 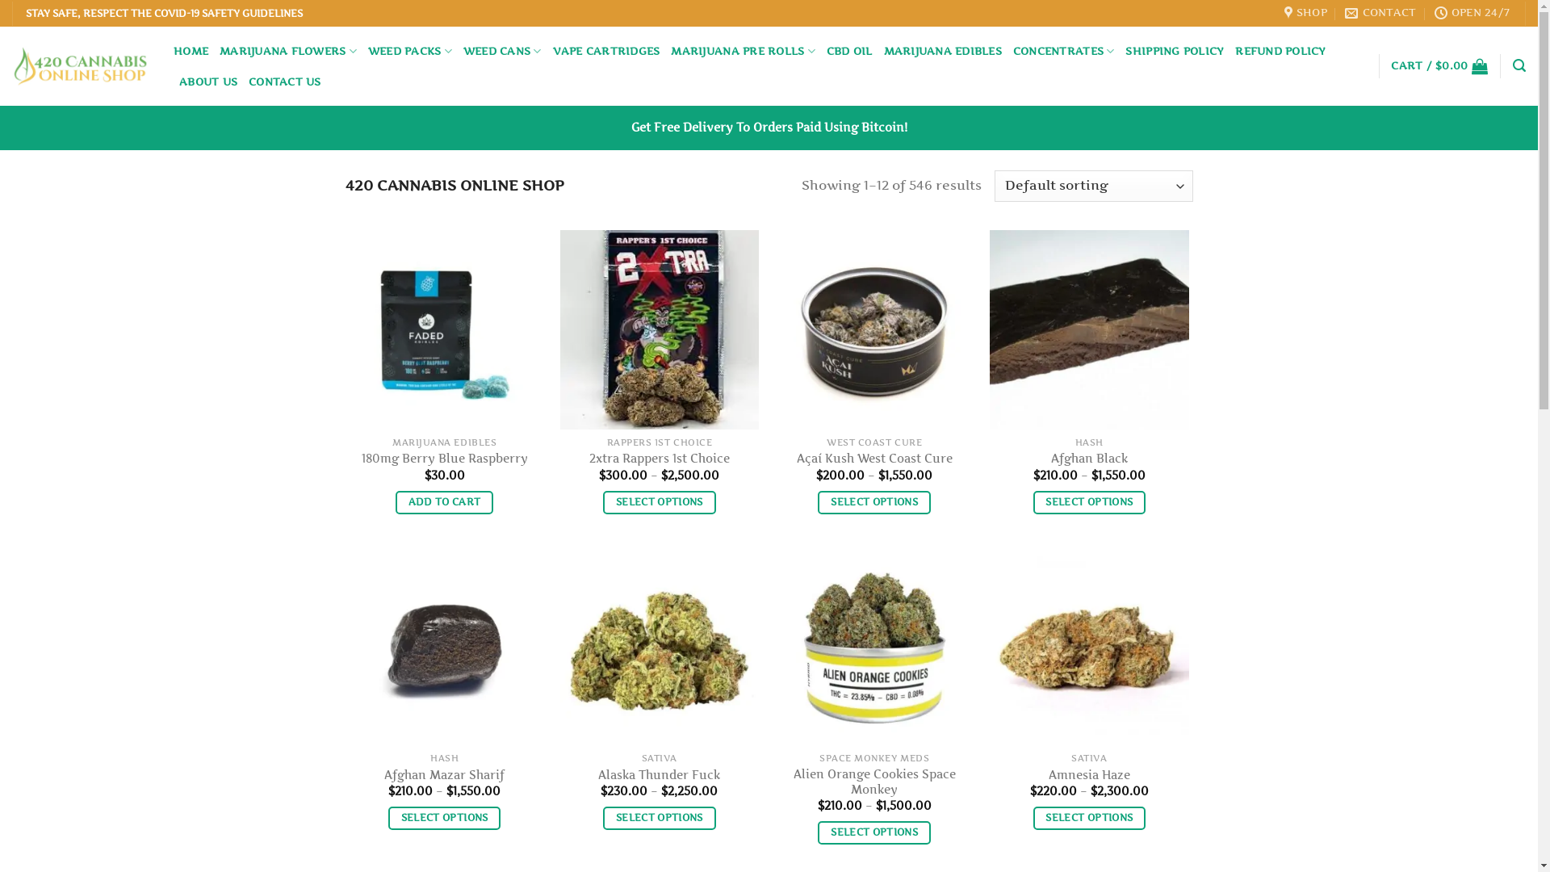 What do you see at coordinates (873, 833) in the screenshot?
I see `SELECT OPTIONS` at bounding box center [873, 833].